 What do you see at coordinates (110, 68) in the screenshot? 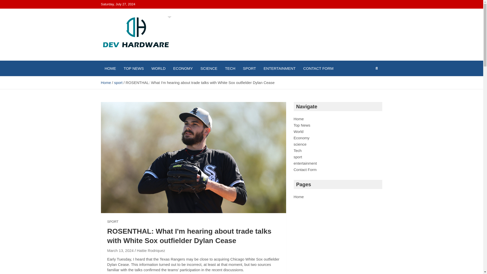
I see `HOME` at bounding box center [110, 68].